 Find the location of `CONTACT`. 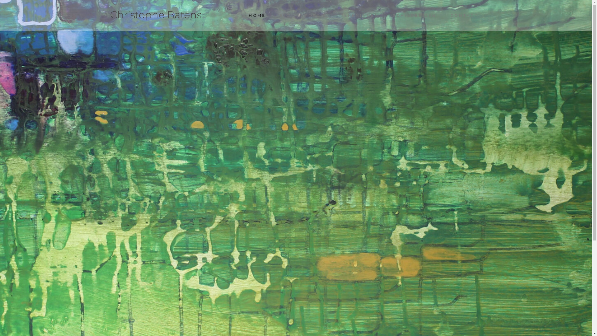

CONTACT is located at coordinates (465, 16).